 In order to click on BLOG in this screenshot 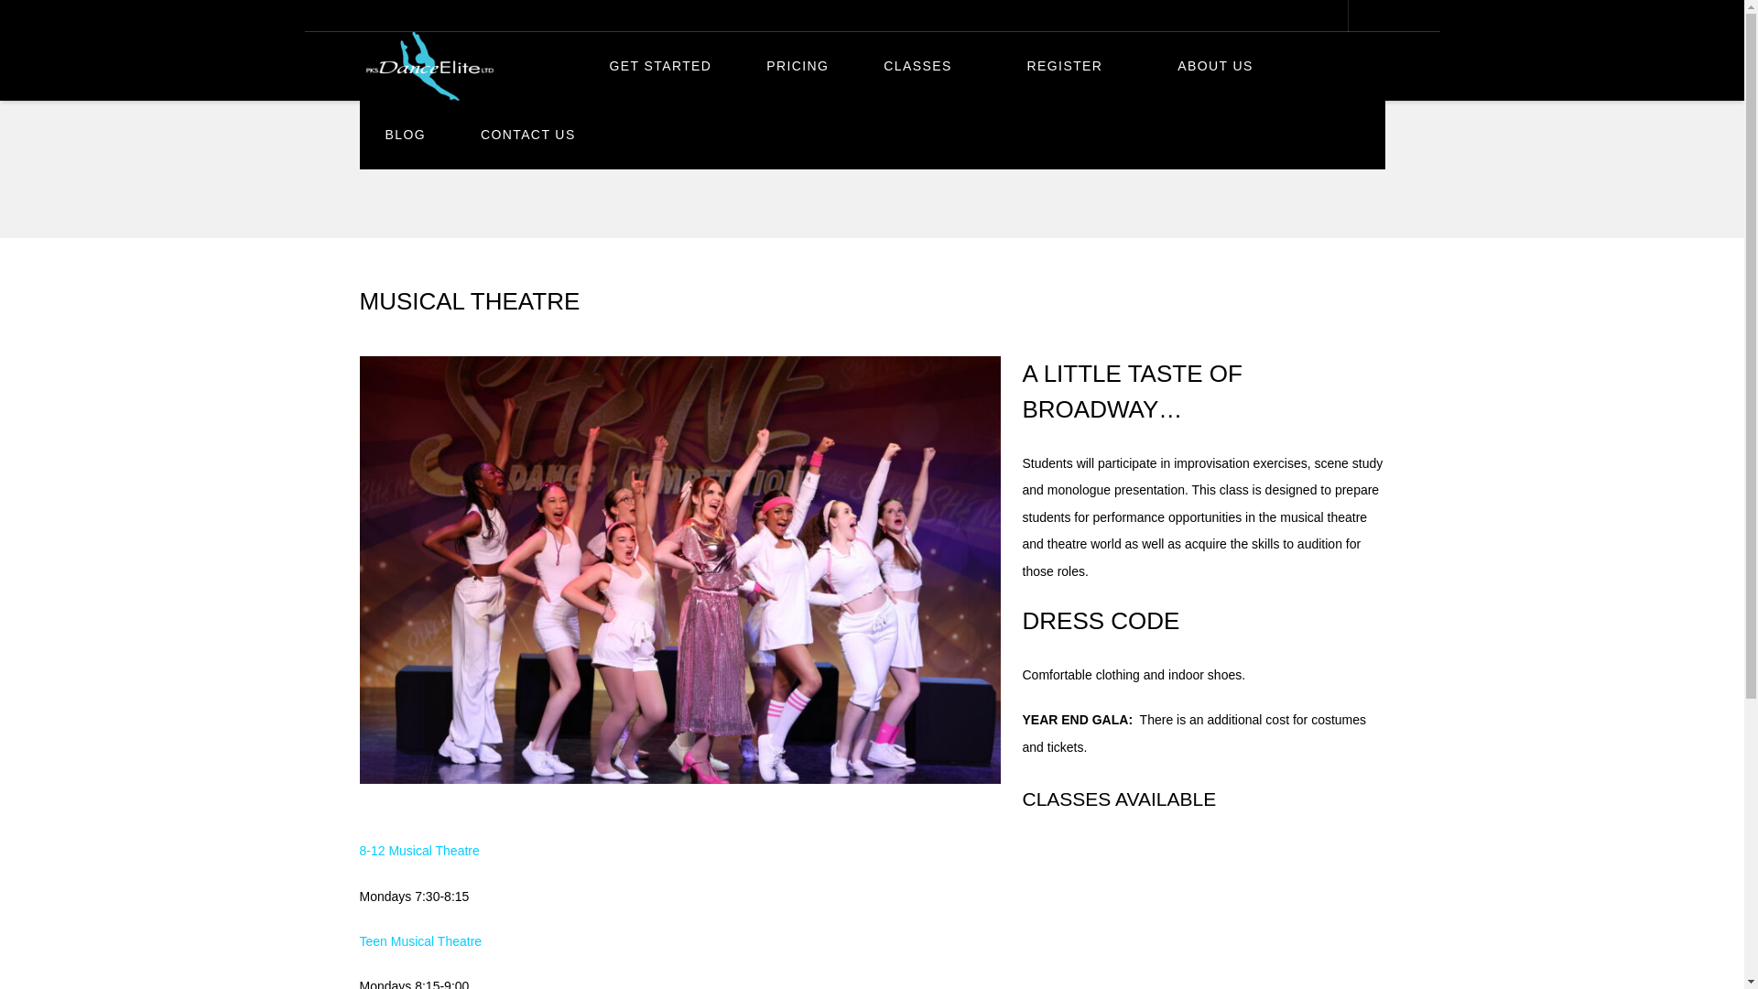, I will do `click(405, 135)`.